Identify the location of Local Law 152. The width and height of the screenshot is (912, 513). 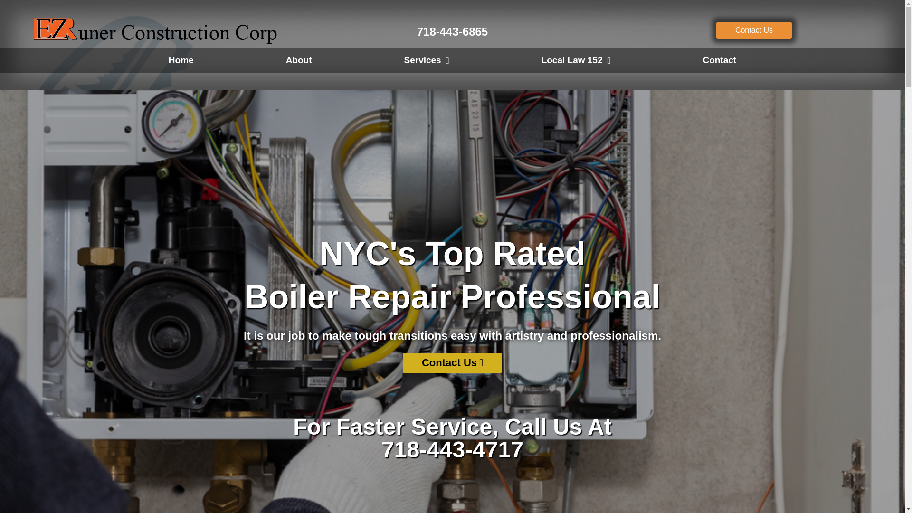
(576, 60).